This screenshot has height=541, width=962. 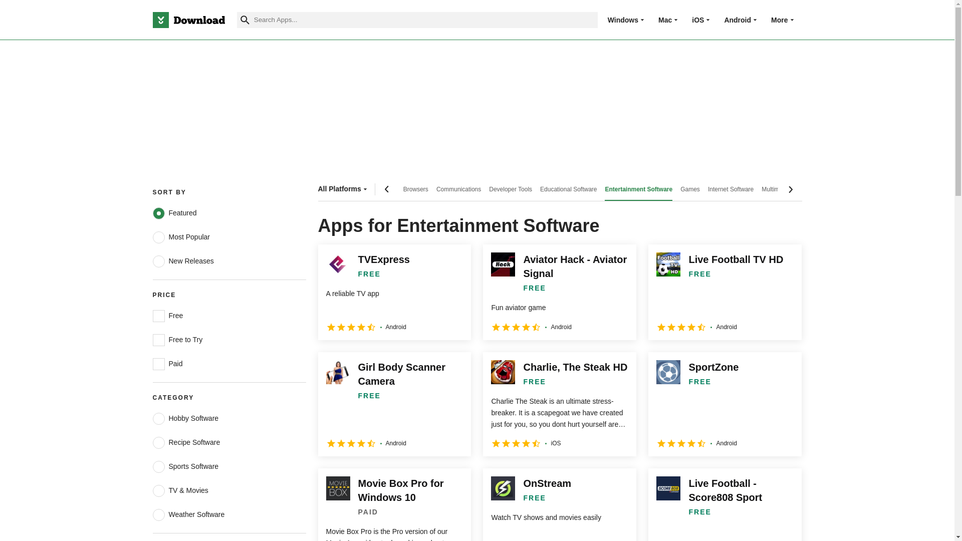 What do you see at coordinates (158, 443) in the screenshot?
I see `home-food-cooking` at bounding box center [158, 443].